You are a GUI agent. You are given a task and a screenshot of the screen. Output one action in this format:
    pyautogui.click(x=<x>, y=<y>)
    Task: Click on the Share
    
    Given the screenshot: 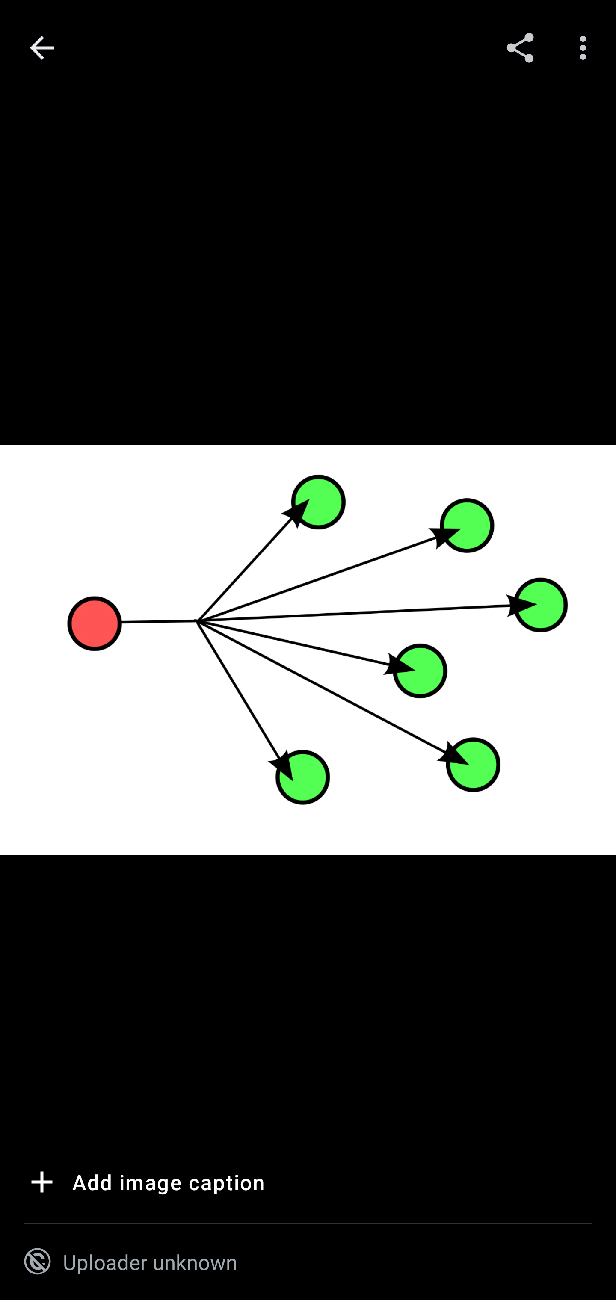 What is the action you would take?
    pyautogui.click(x=520, y=47)
    